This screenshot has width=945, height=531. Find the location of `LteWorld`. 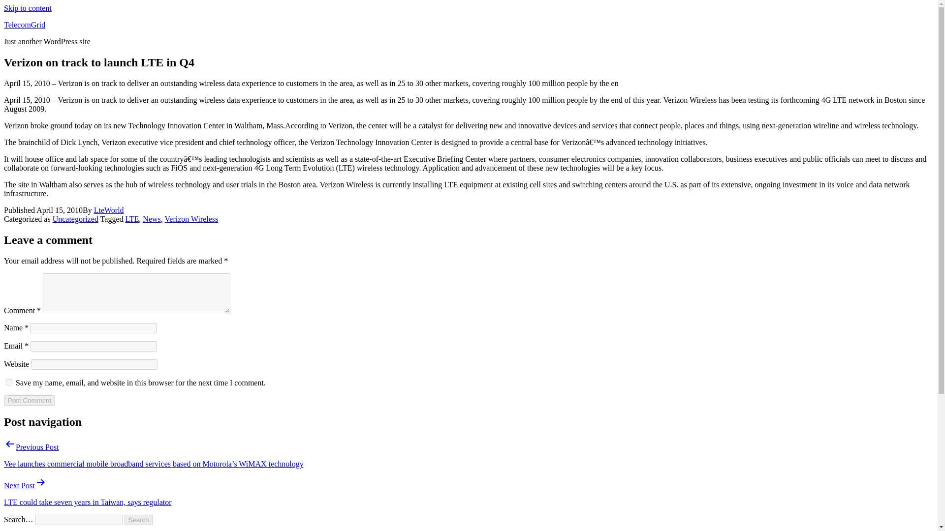

LteWorld is located at coordinates (108, 210).